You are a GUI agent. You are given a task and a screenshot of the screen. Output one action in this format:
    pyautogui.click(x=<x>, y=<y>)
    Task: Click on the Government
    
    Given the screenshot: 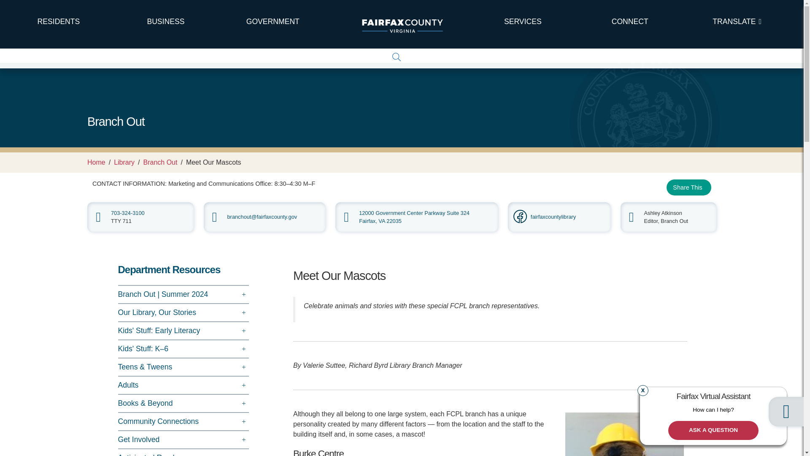 What is the action you would take?
    pyautogui.click(x=273, y=22)
    